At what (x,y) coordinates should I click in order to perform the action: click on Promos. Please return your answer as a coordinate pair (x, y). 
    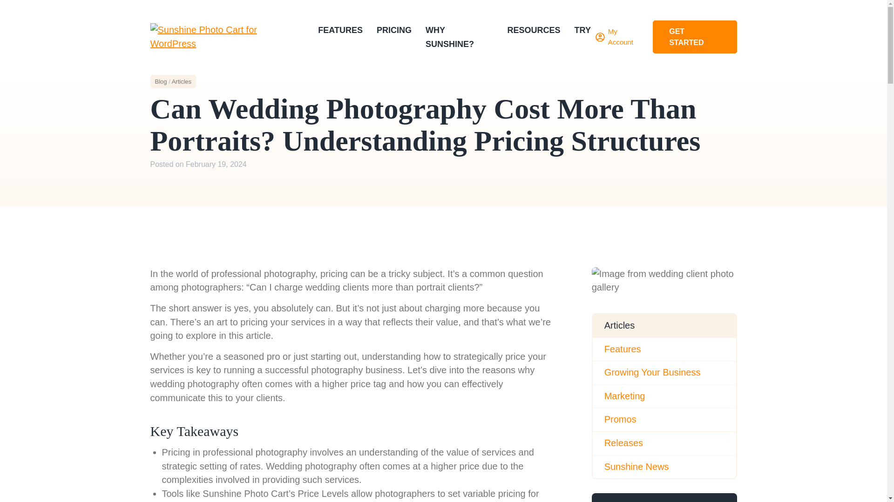
    Looking at the image, I should click on (664, 419).